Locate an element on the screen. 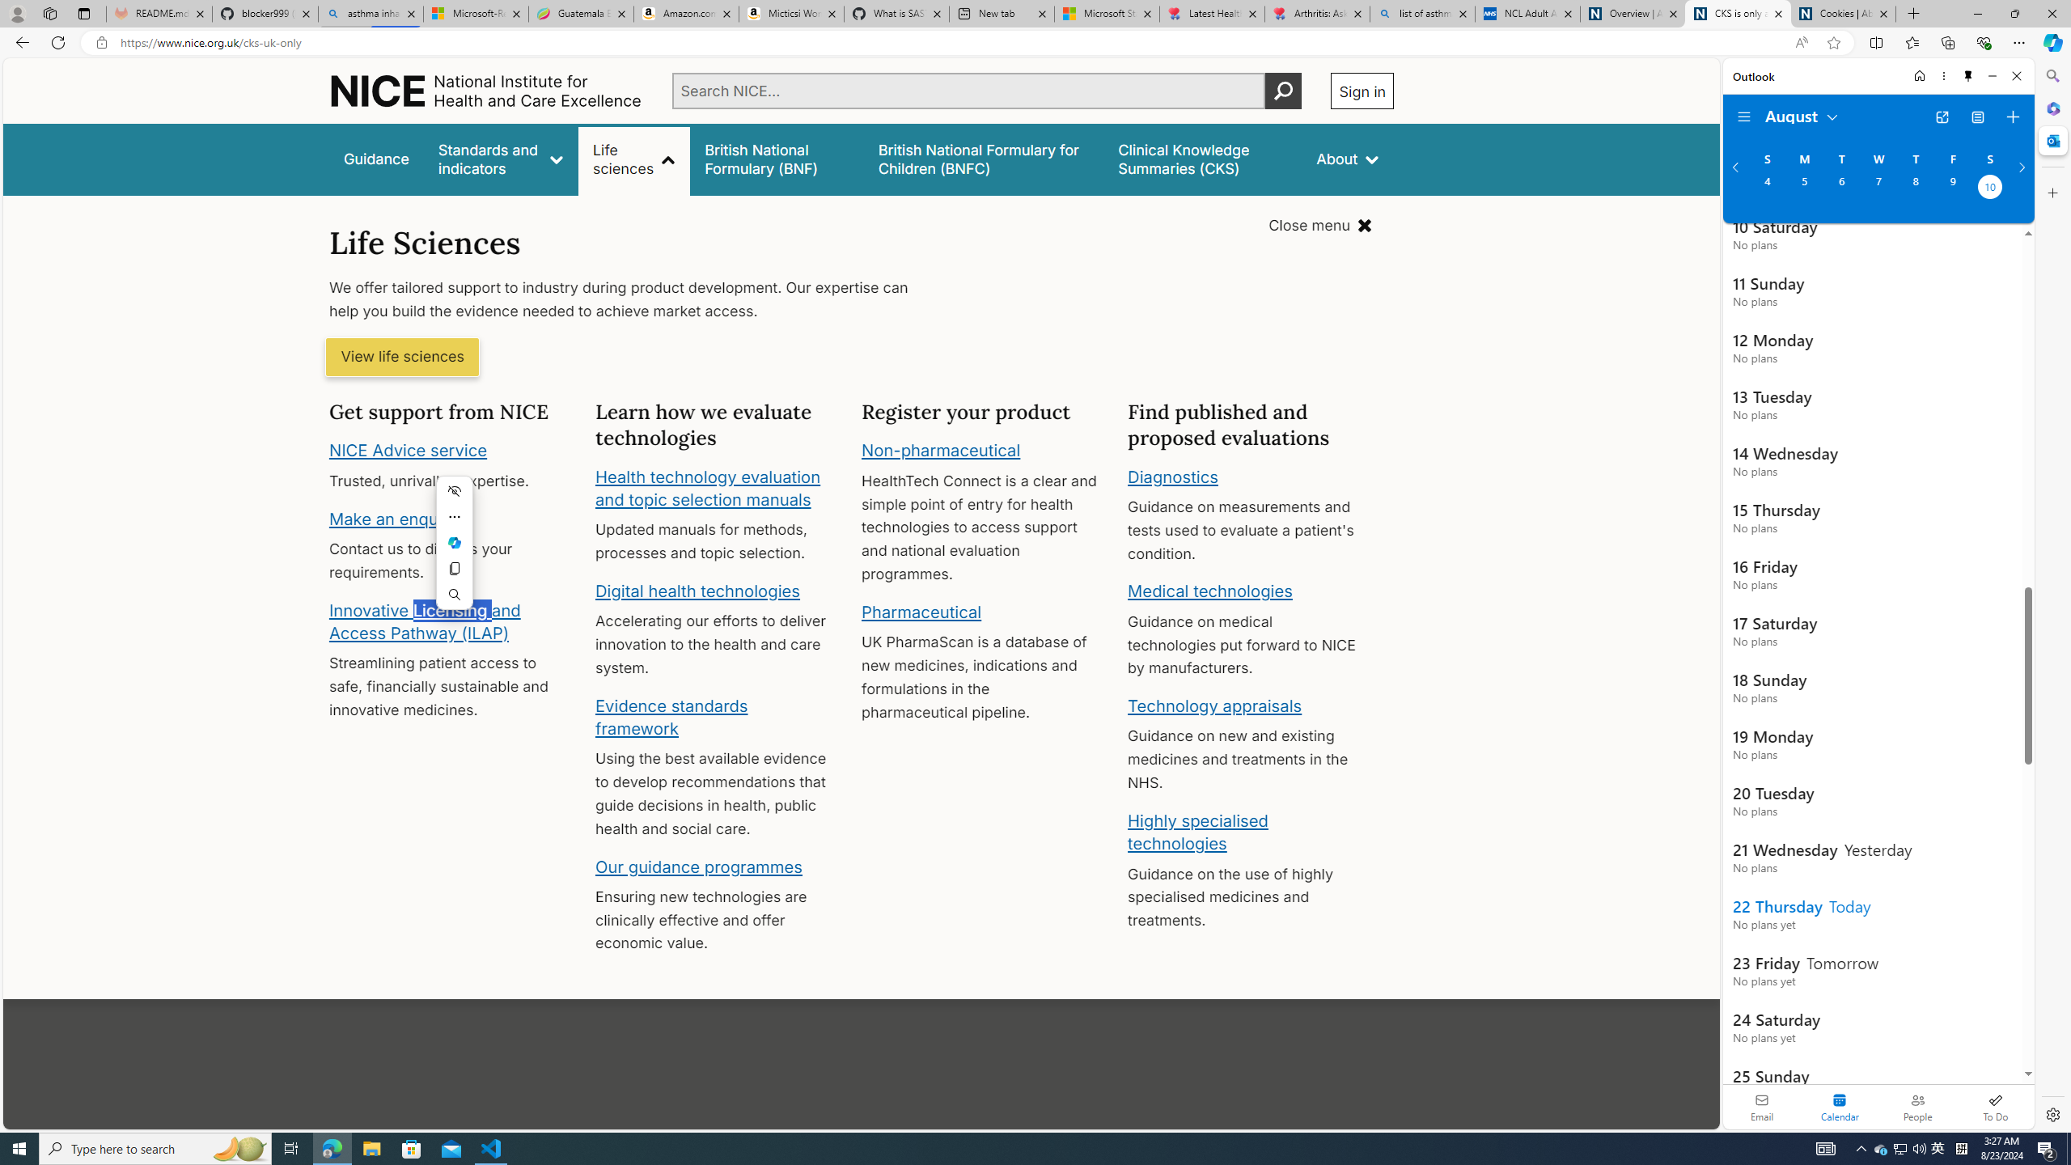 The image size is (2071, 1165). Folder navigation is located at coordinates (1744, 117).